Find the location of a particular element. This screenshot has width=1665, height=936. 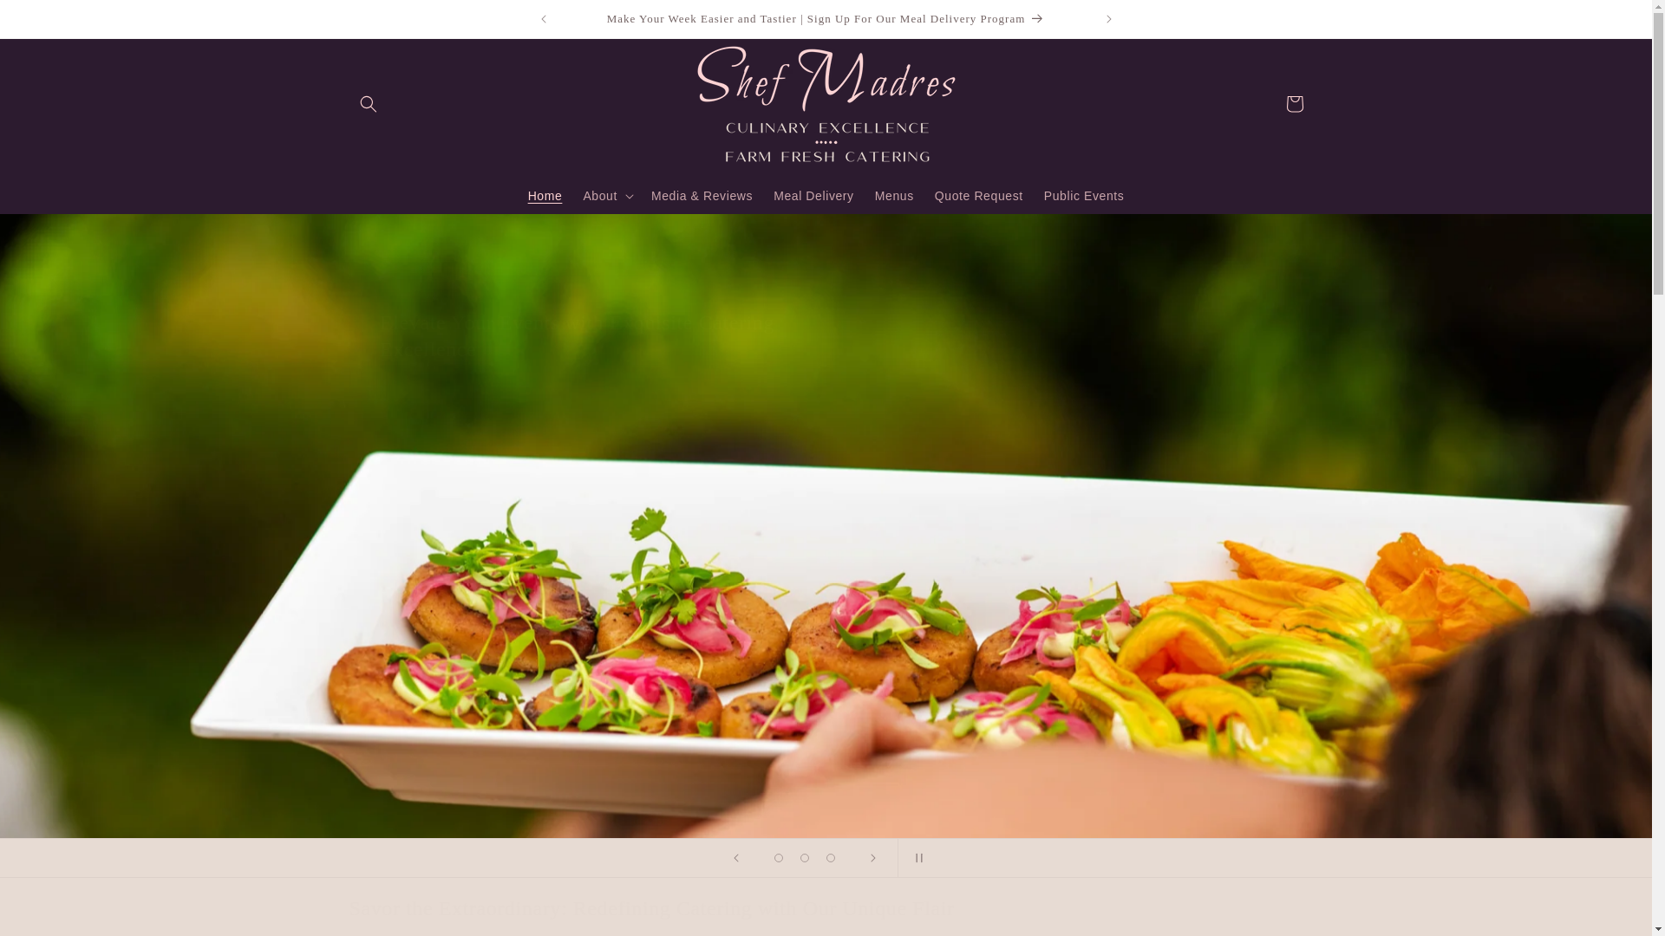

Cart is located at coordinates (1294, 104).